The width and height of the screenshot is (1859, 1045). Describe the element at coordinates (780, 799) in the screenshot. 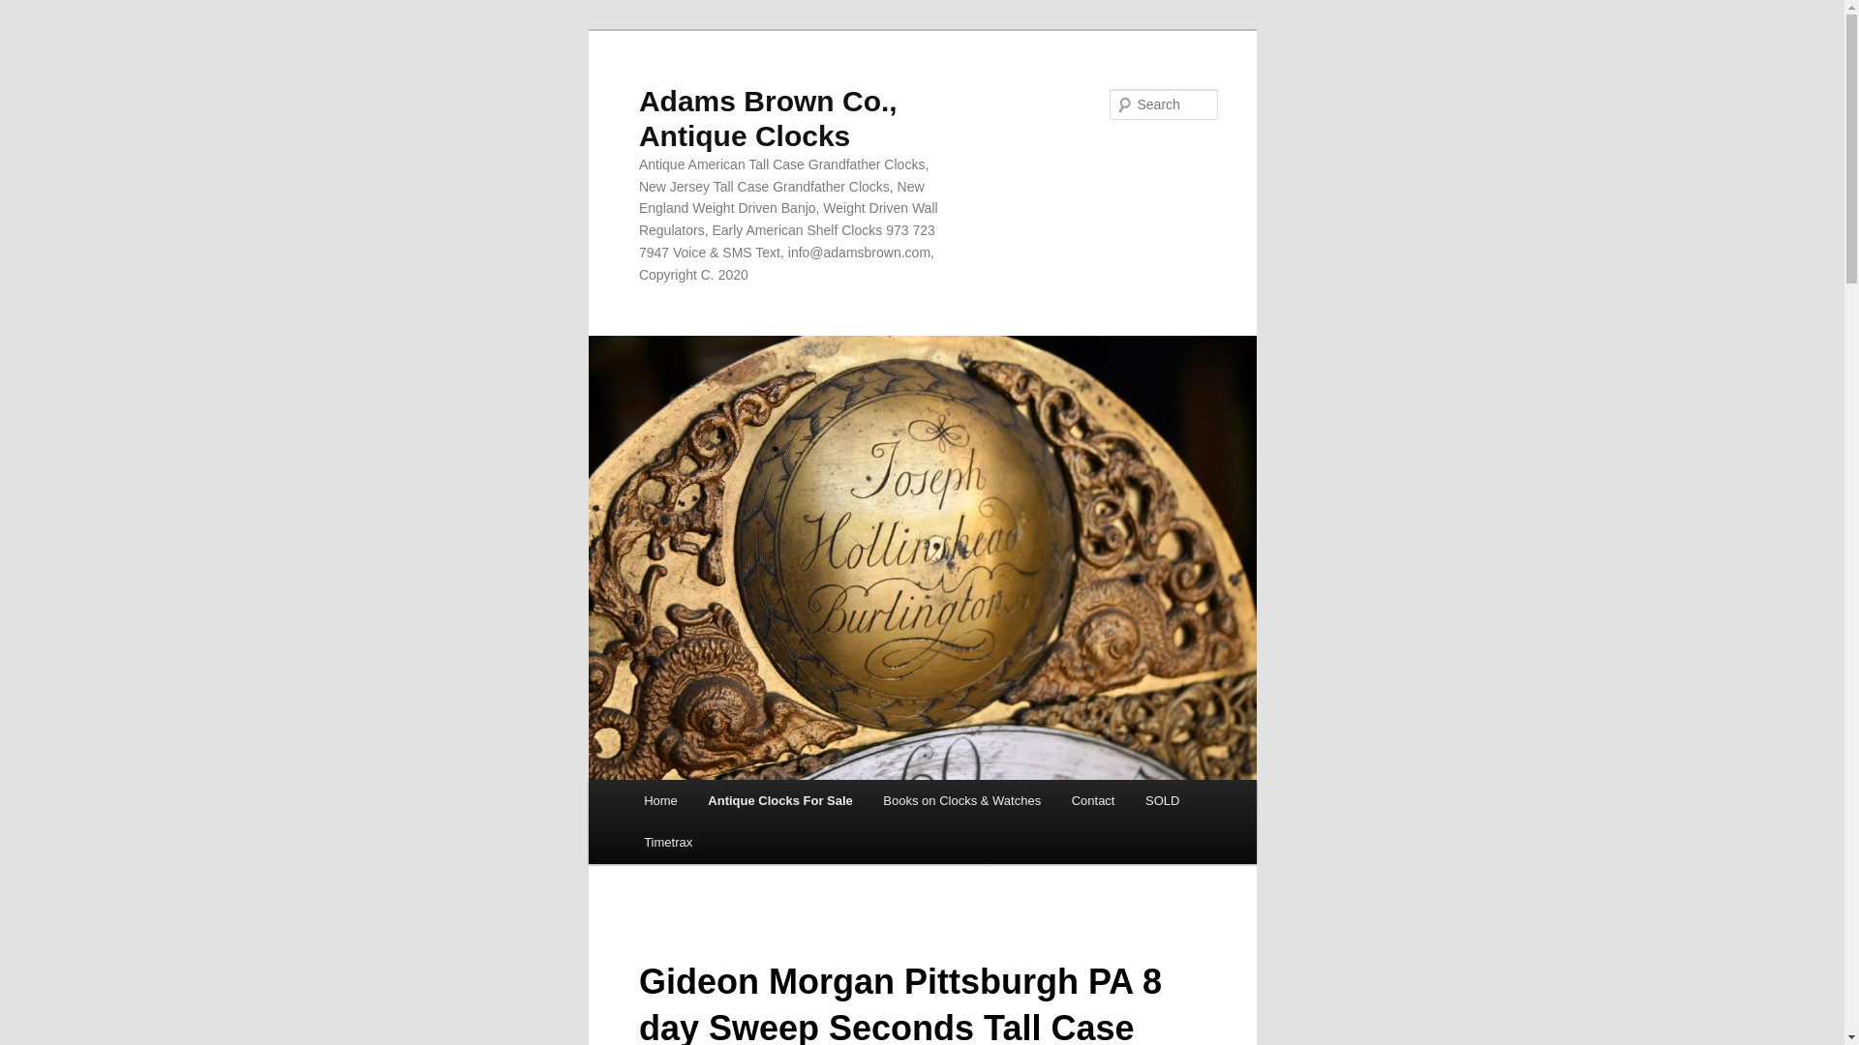

I see `Antique Clocks For Sale` at that location.